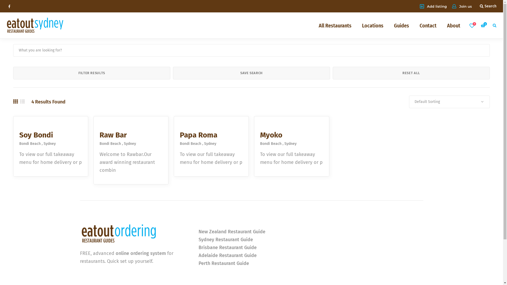  What do you see at coordinates (36, 135) in the screenshot?
I see `Soy Bondi` at bounding box center [36, 135].